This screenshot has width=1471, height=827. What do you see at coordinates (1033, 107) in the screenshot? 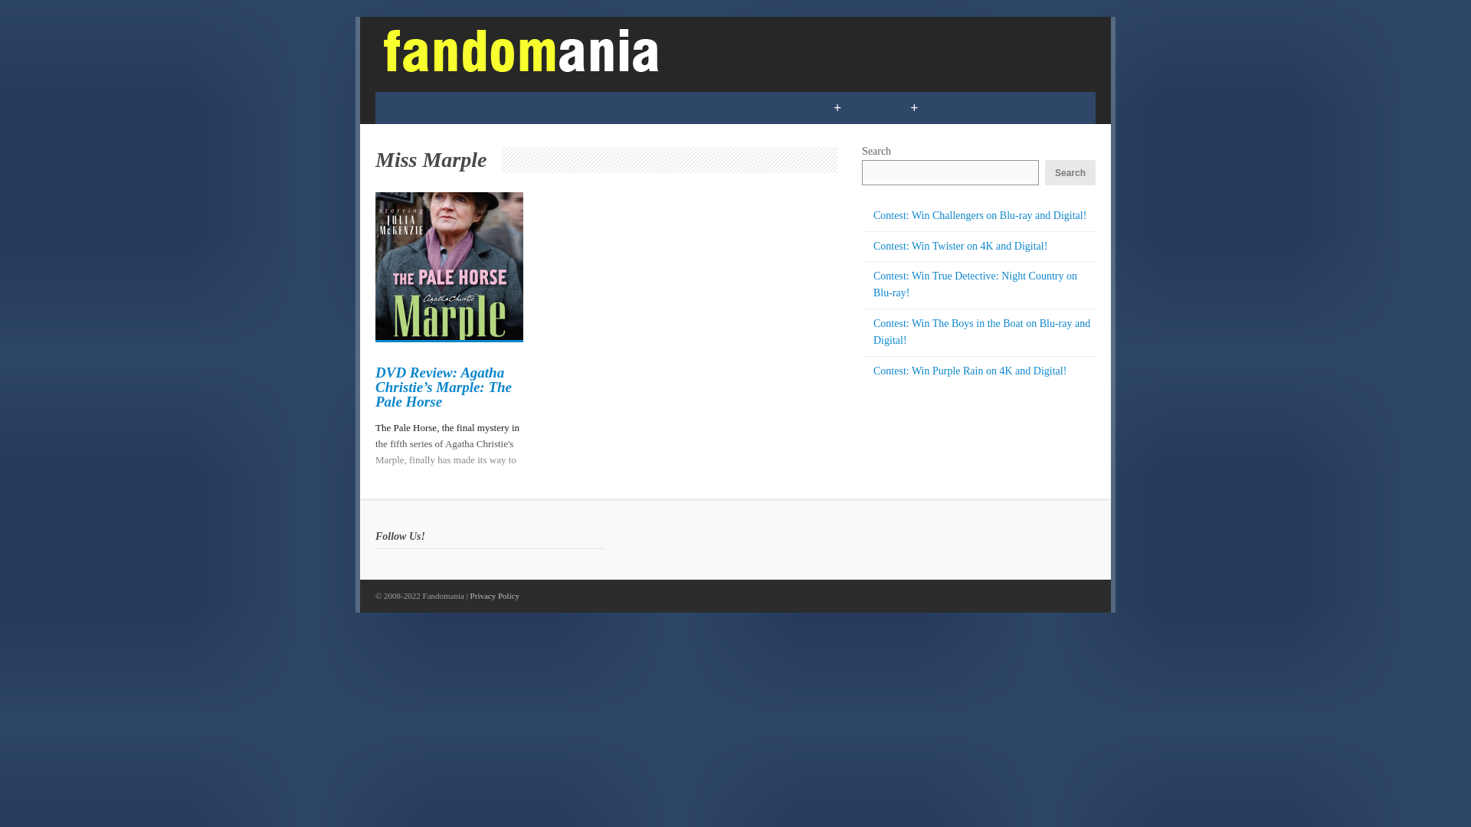
I see `About` at bounding box center [1033, 107].